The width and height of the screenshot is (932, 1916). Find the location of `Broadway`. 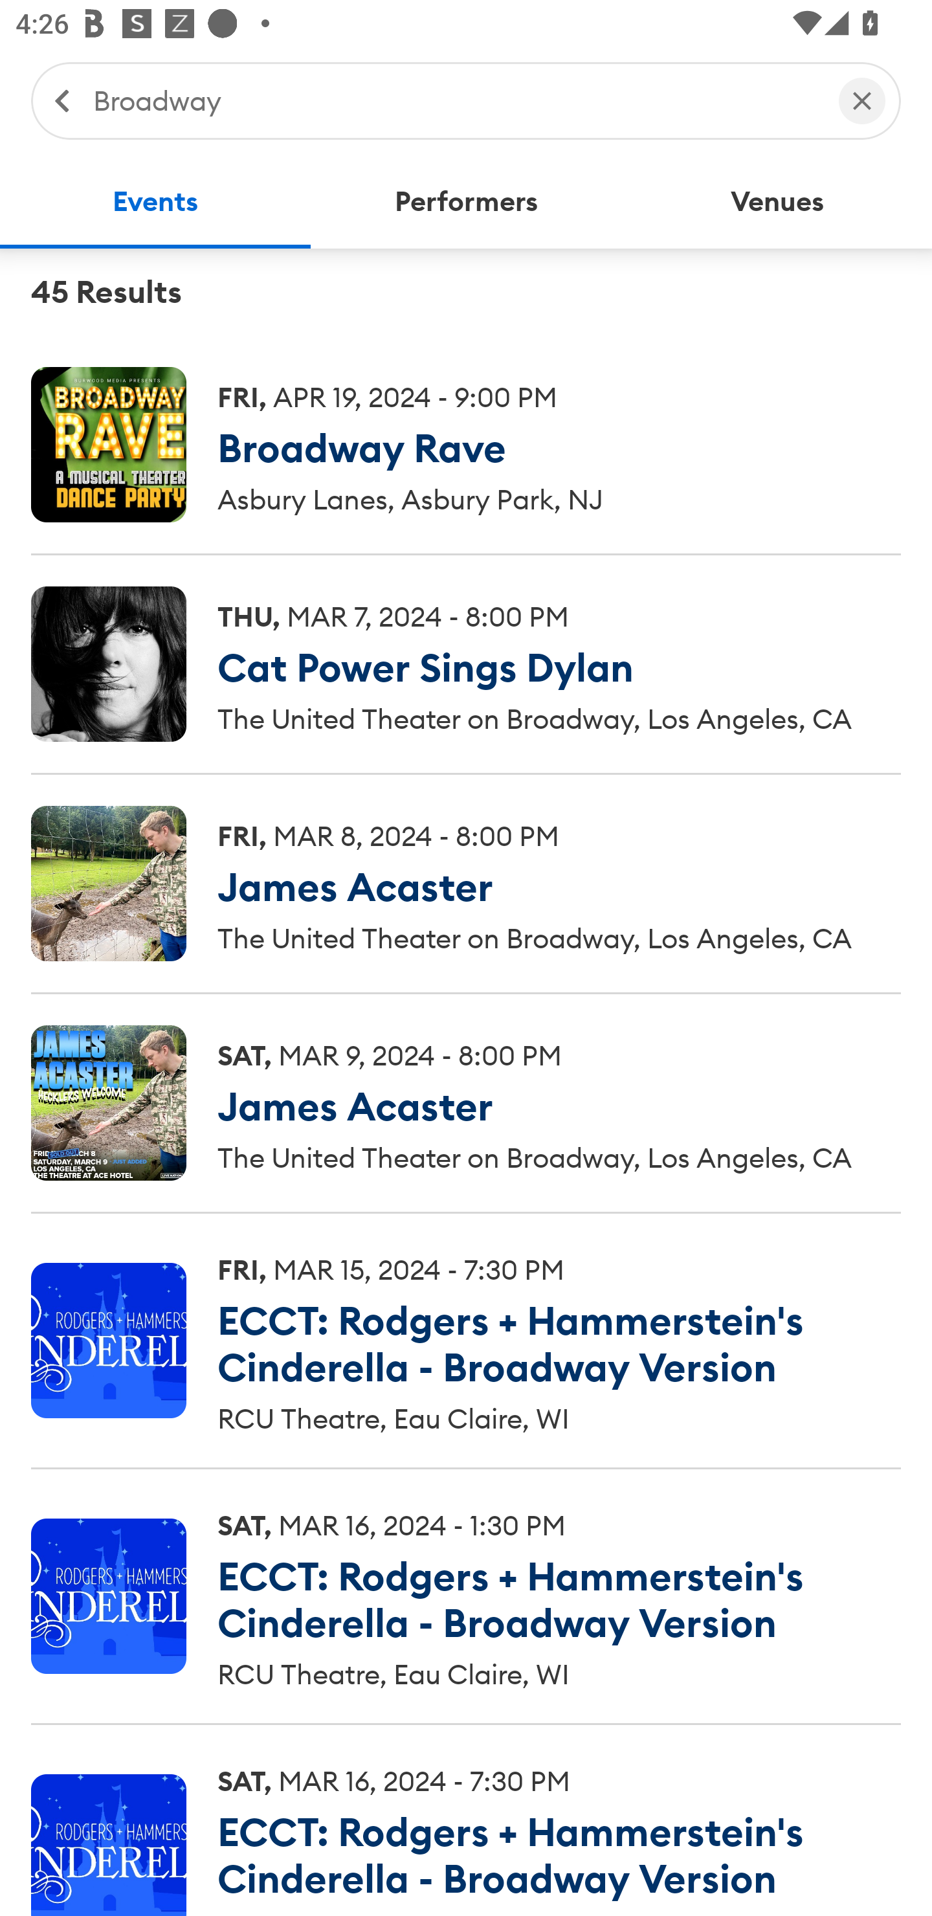

Broadway is located at coordinates (454, 100).